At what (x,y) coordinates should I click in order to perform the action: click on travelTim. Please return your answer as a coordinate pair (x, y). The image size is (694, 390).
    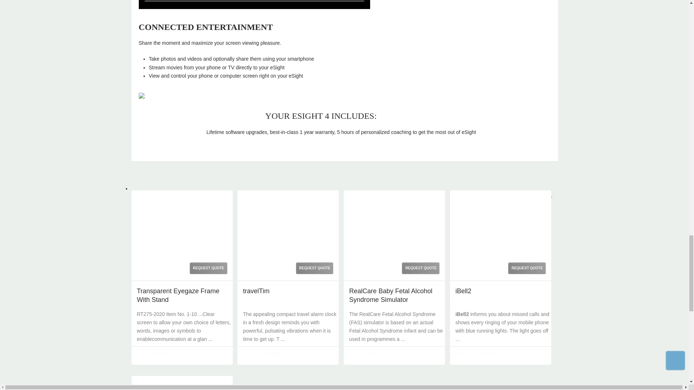
    Looking at the image, I should click on (288, 223).